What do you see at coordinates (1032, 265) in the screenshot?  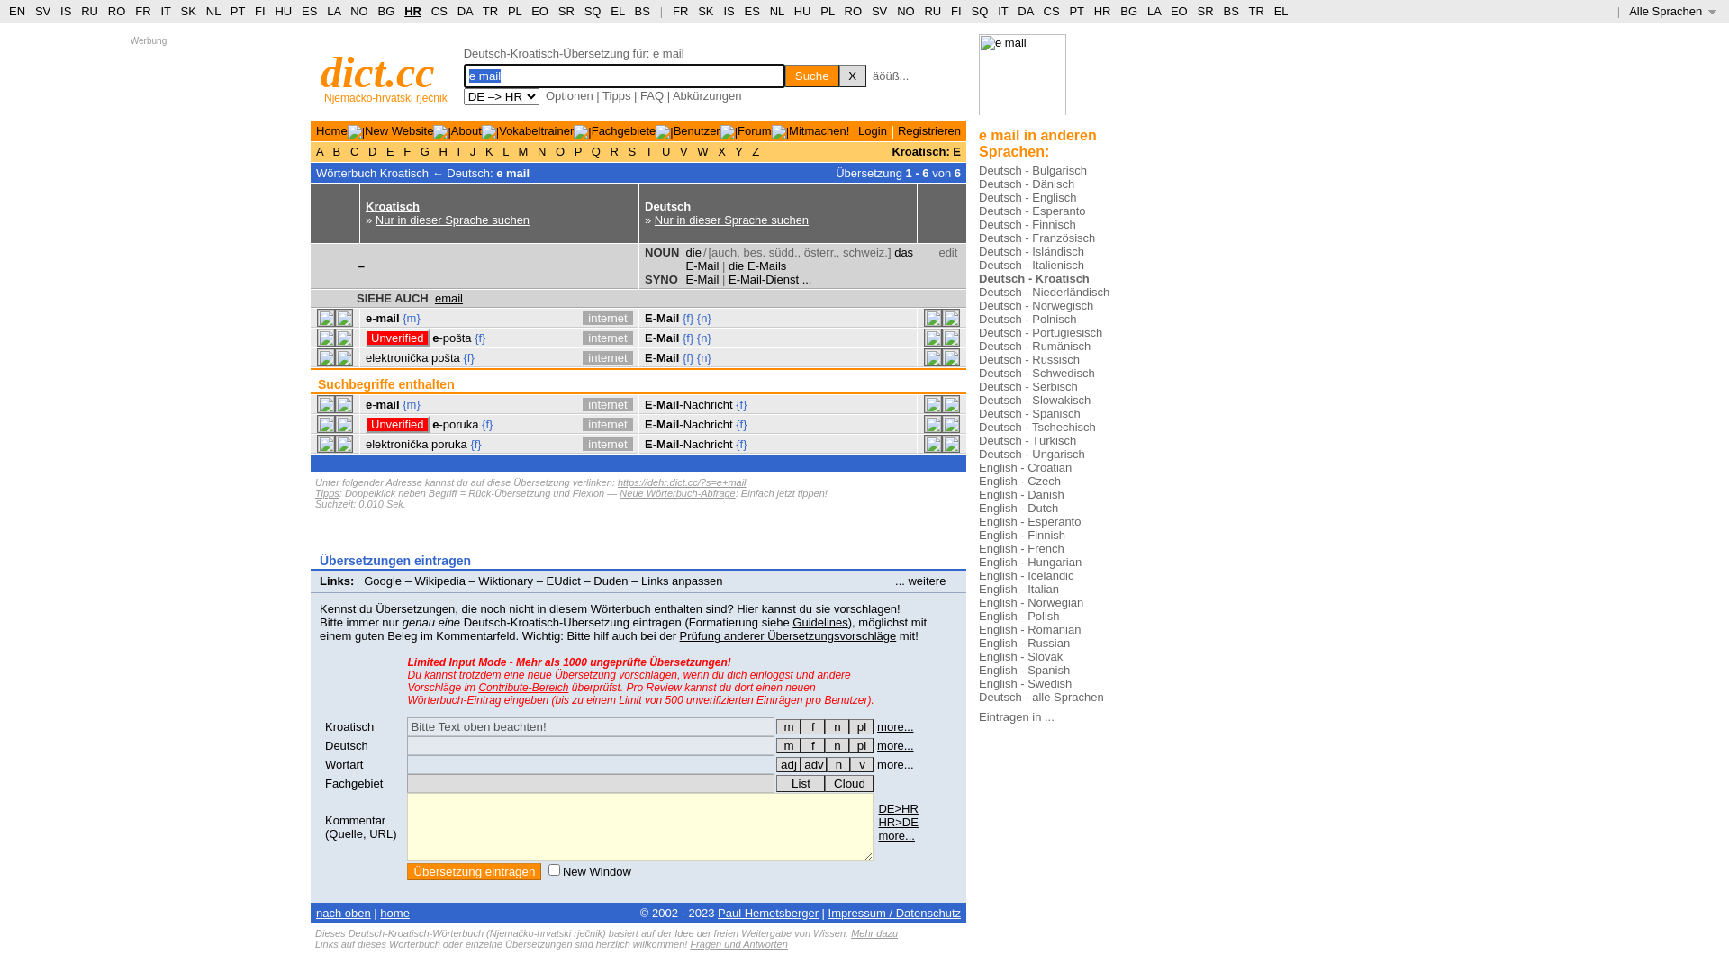 I see `Deutsch - Italienisch` at bounding box center [1032, 265].